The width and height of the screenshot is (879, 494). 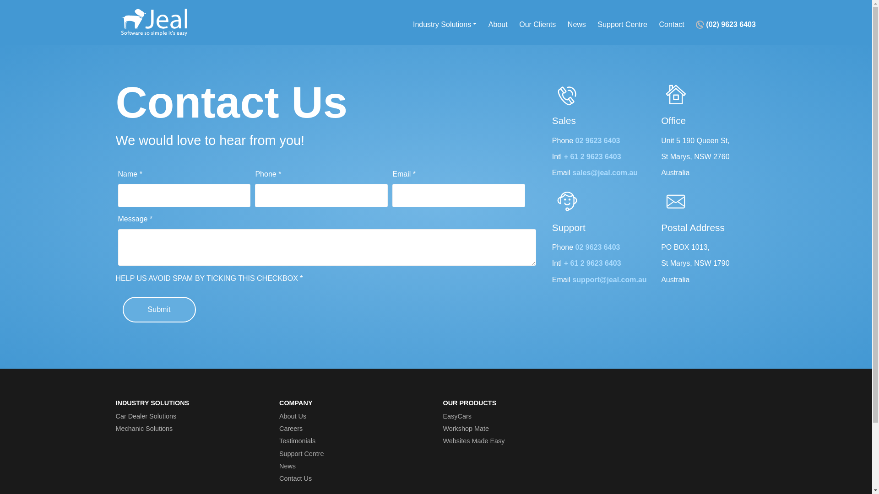 I want to click on Submit, so click(x=159, y=310).